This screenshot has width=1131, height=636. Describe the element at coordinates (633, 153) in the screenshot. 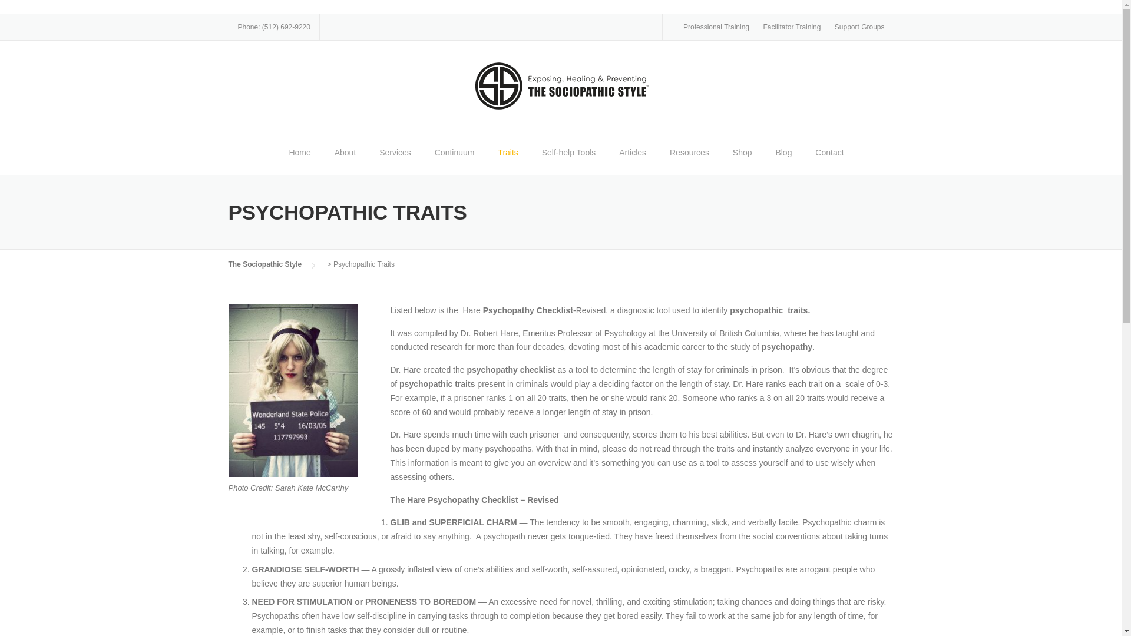

I see `Articles` at that location.